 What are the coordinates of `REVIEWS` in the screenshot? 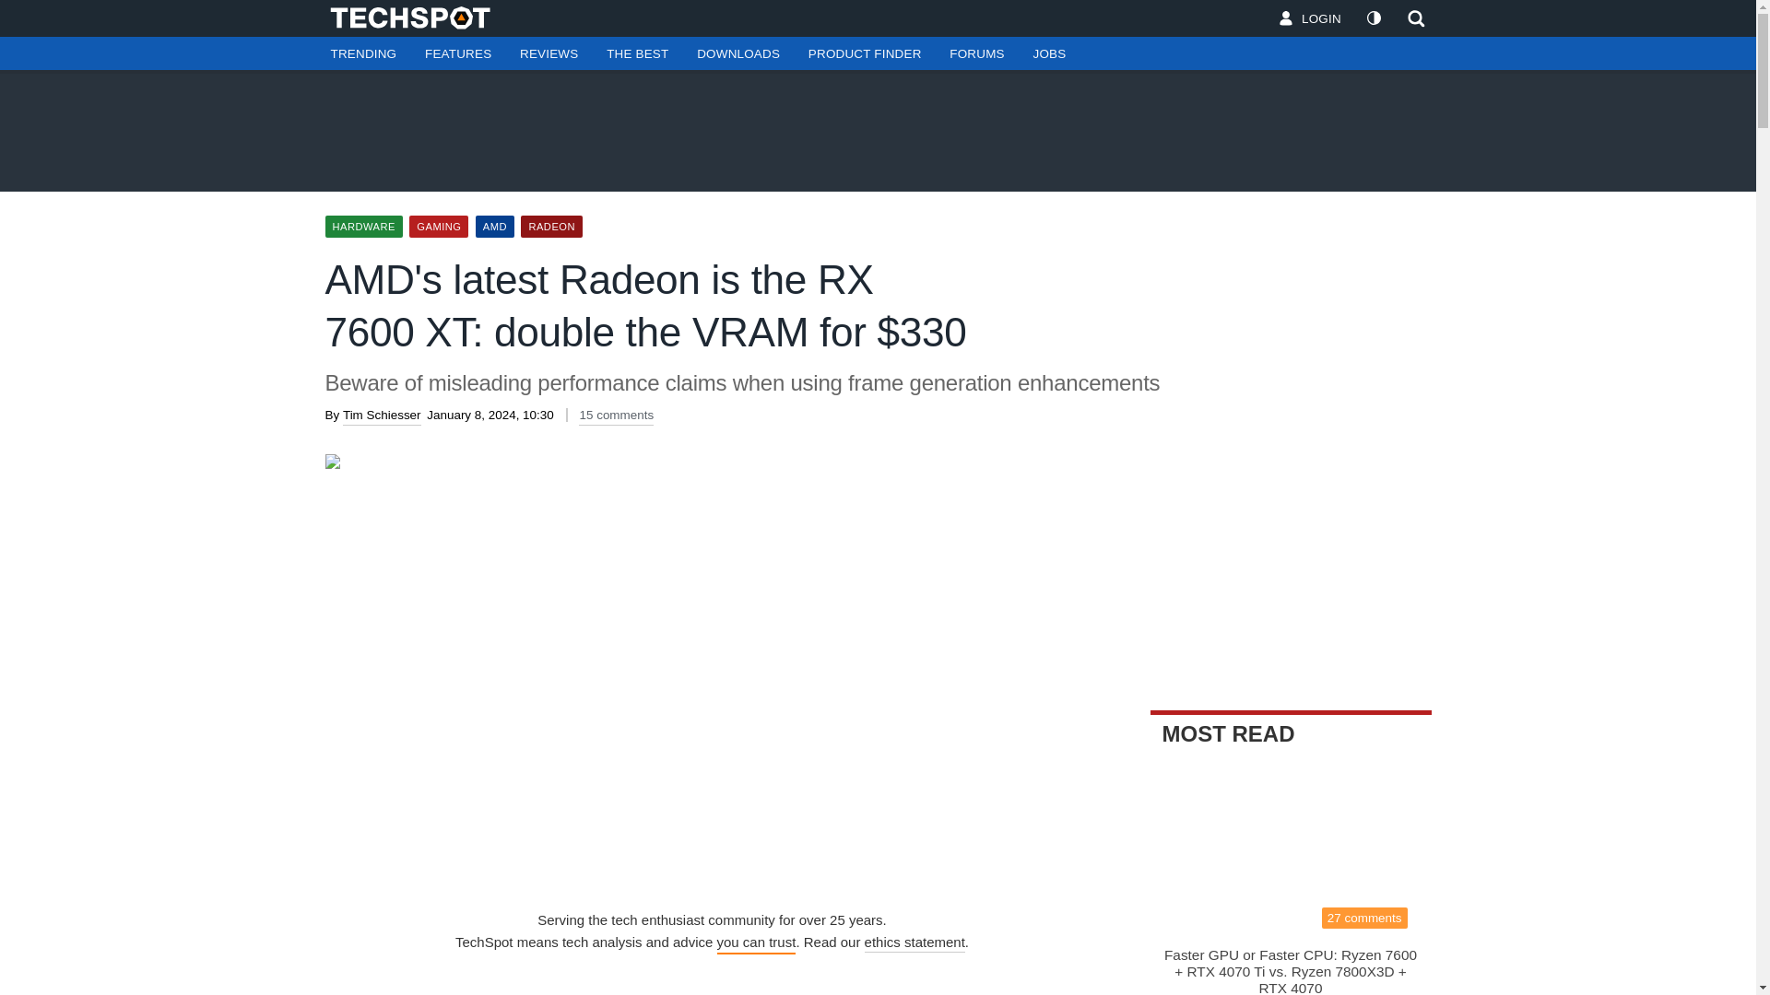 It's located at (549, 53).